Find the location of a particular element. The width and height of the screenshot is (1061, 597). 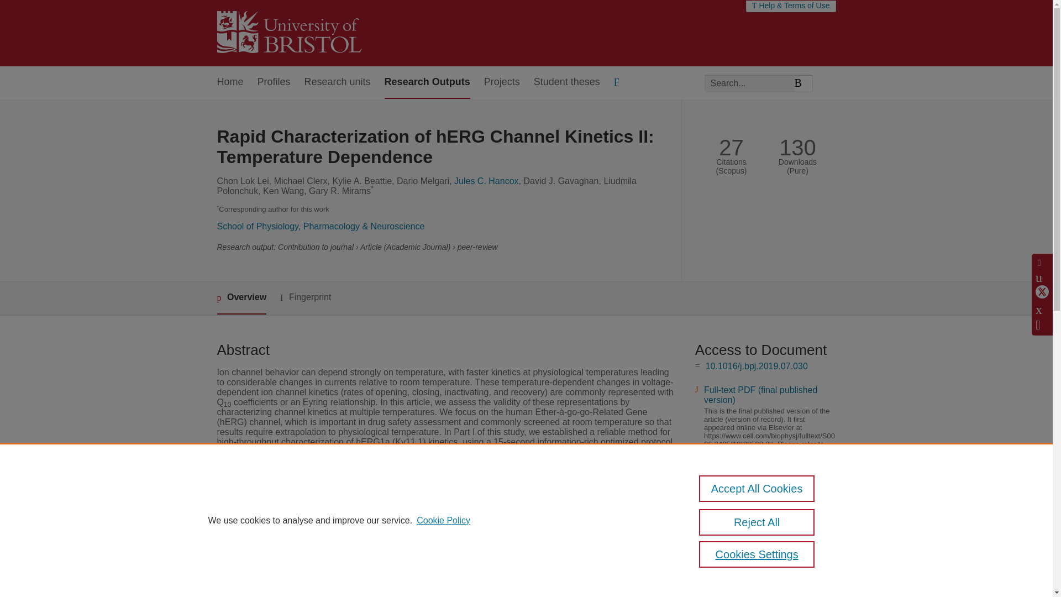

Fingerprint is located at coordinates (305, 297).